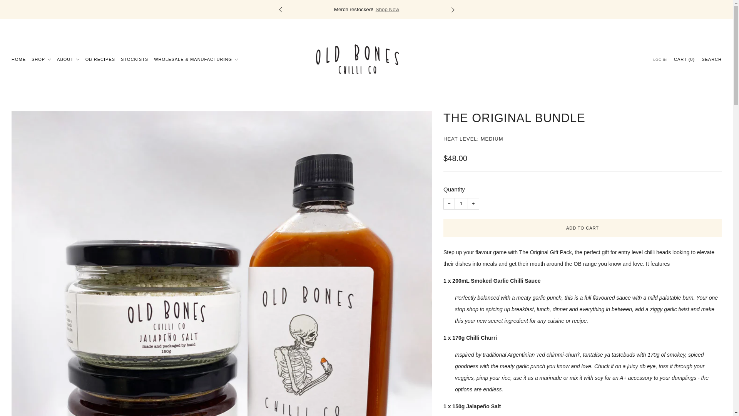 This screenshot has height=416, width=739. I want to click on LOG IN, so click(660, 59).